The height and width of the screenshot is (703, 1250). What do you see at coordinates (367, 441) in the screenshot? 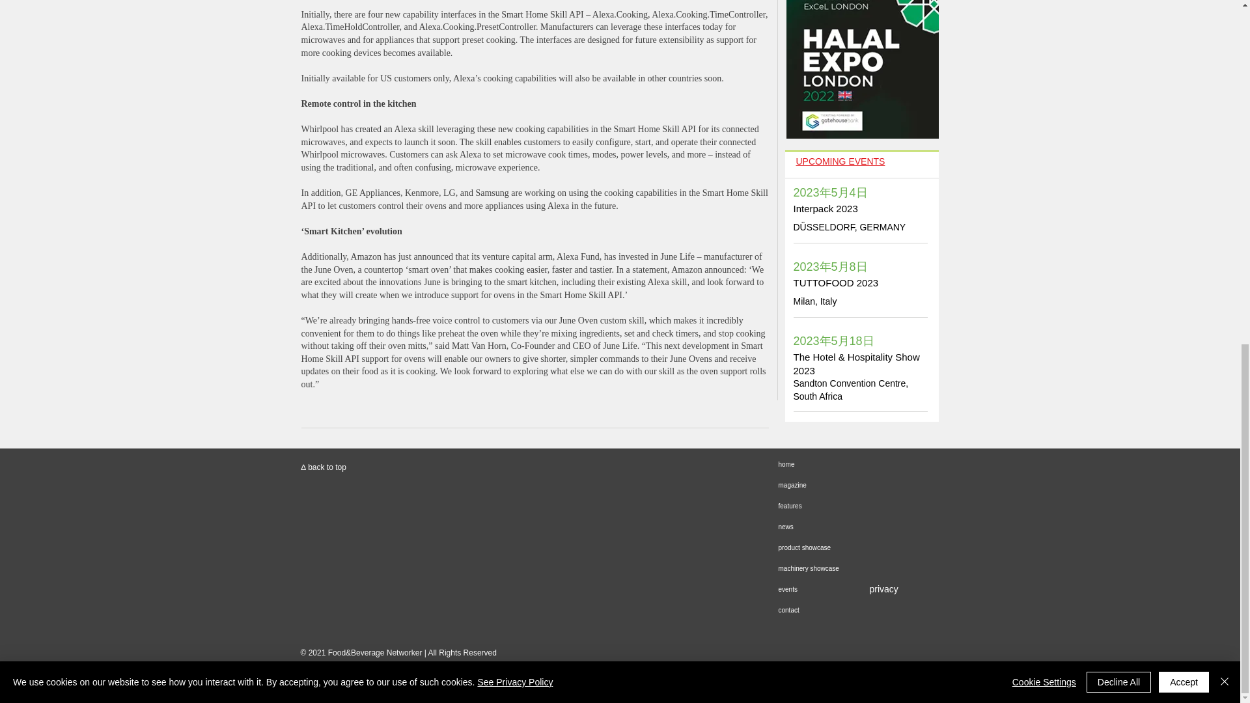
I see `Twitter Follow` at bounding box center [367, 441].